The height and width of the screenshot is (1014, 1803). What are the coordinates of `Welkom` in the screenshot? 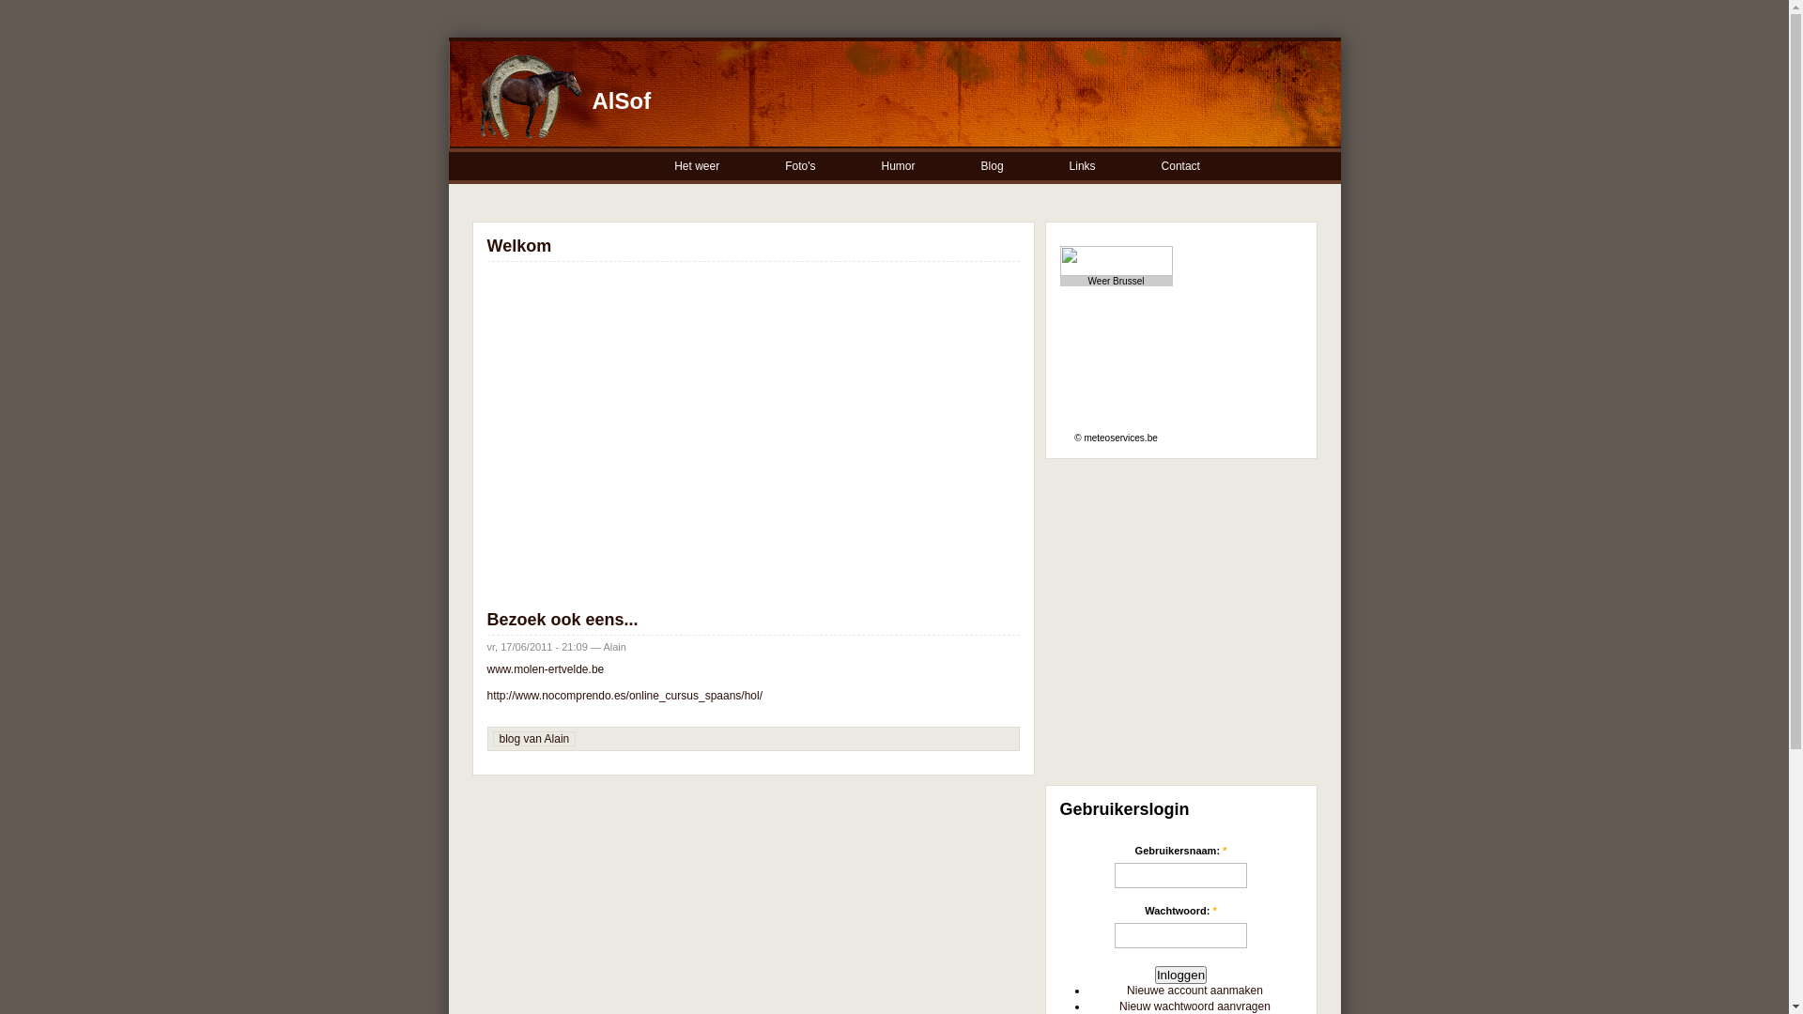 It's located at (518, 246).